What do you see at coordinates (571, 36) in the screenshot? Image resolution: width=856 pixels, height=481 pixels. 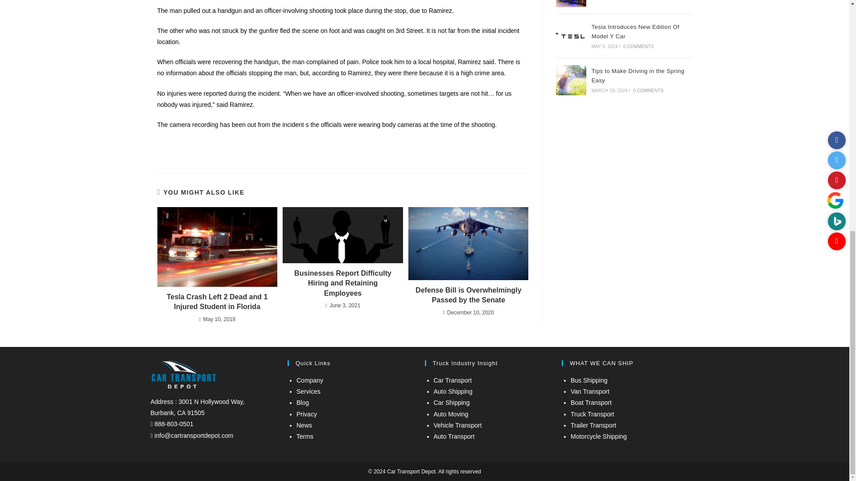 I see `Tesla Introduces New Edition Of Model Y Car` at bounding box center [571, 36].